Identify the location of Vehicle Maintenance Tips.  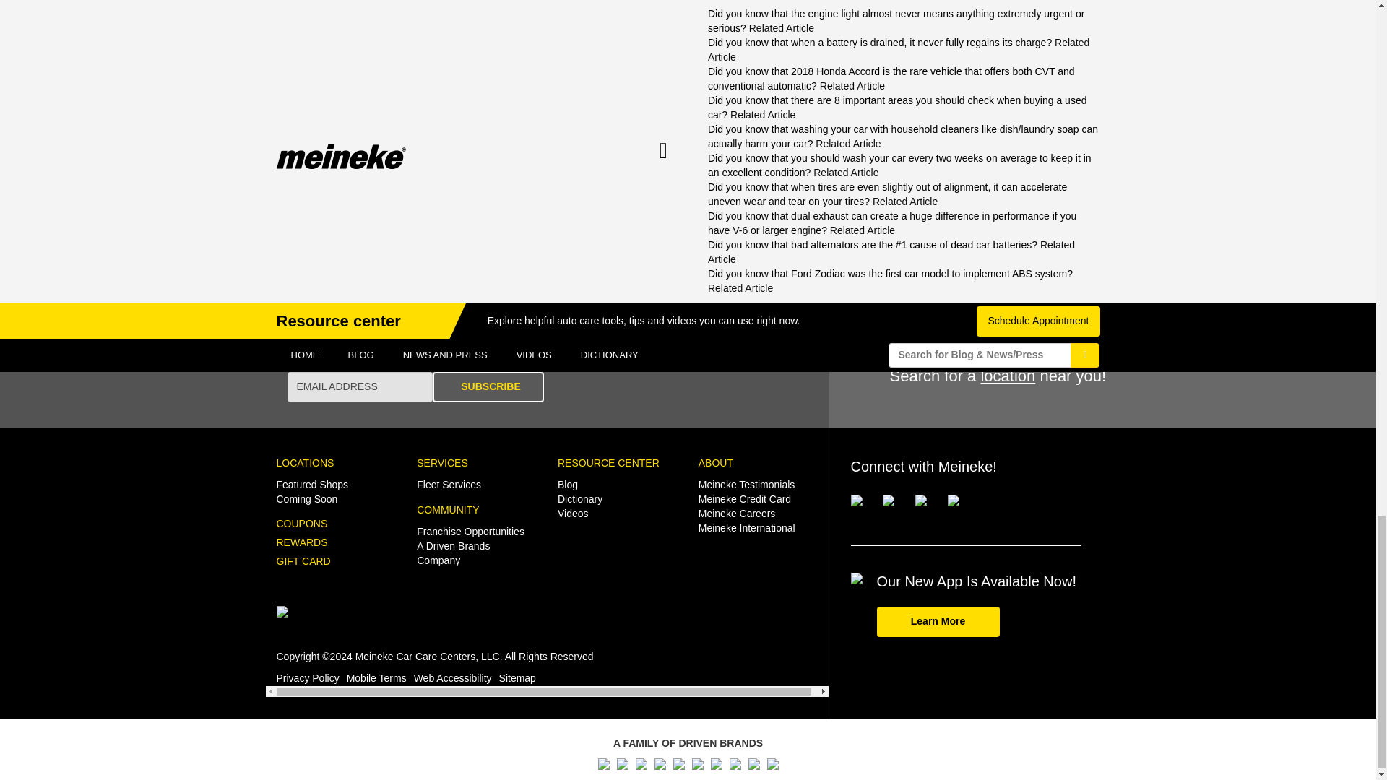
(423, 227).